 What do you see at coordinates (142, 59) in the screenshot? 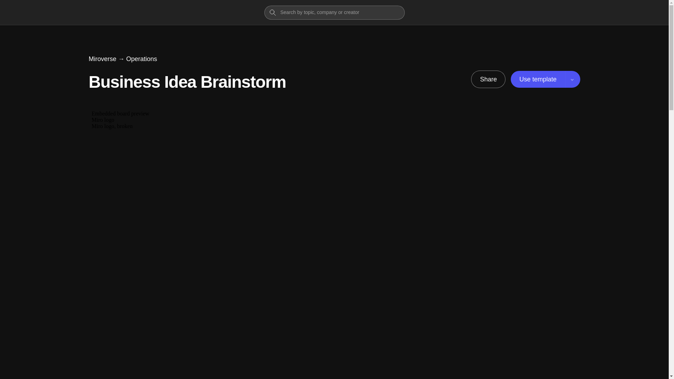
I see `Operations` at bounding box center [142, 59].